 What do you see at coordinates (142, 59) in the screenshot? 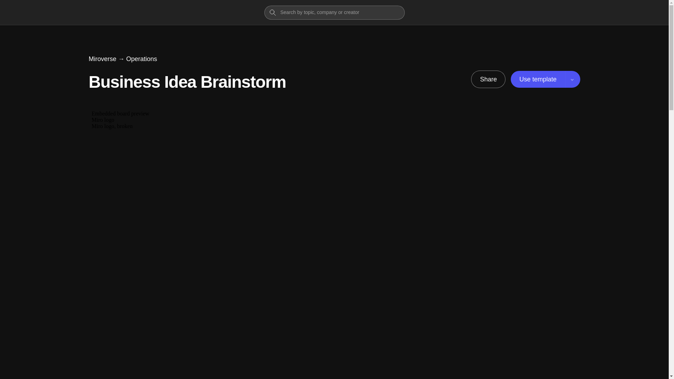
I see `Operations` at bounding box center [142, 59].